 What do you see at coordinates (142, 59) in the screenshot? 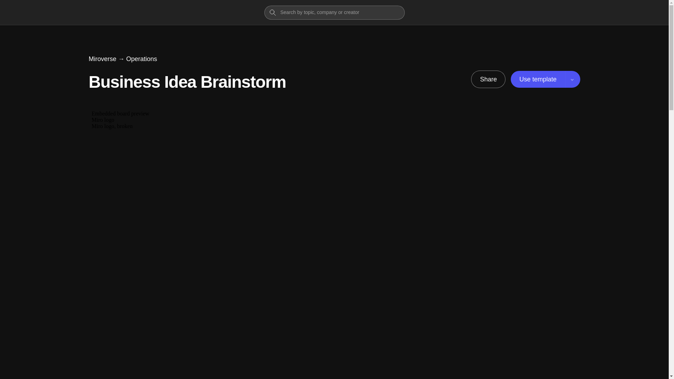
I see `Operations` at bounding box center [142, 59].